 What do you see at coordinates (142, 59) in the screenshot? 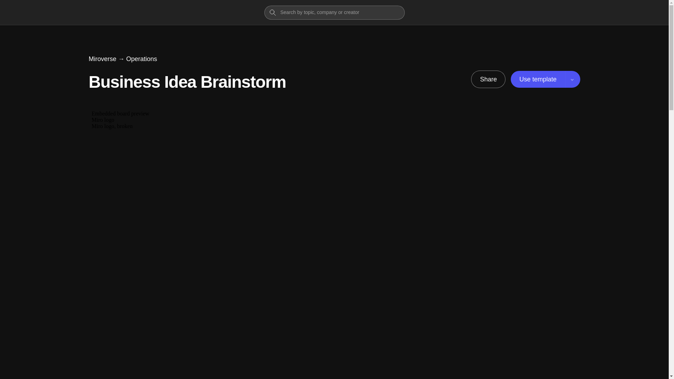
I see `Operations` at bounding box center [142, 59].